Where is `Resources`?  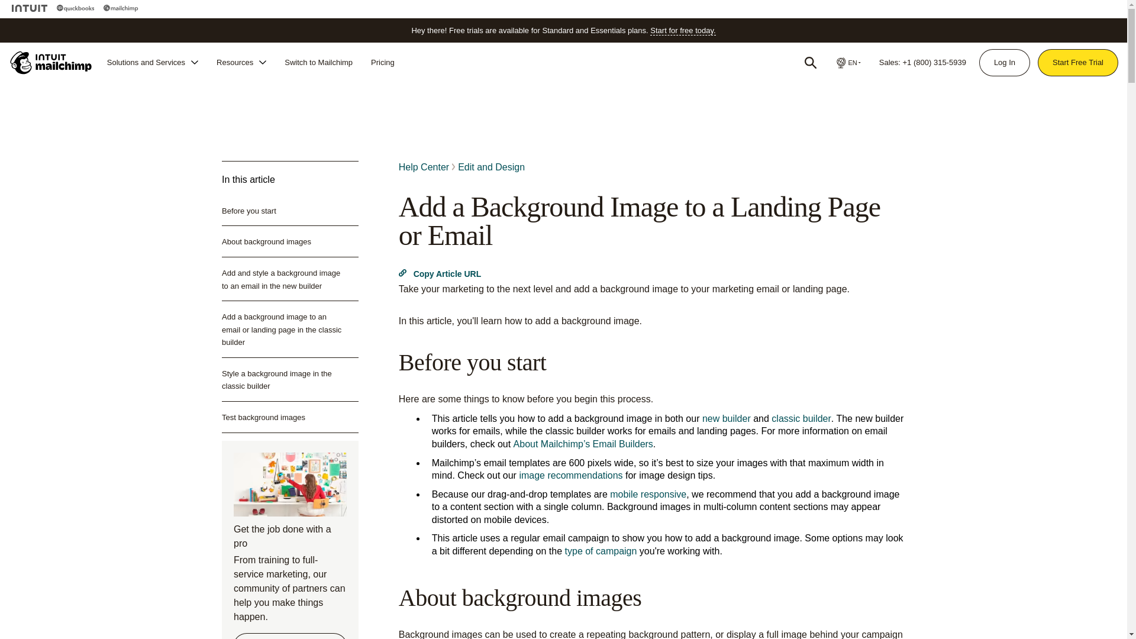
Resources is located at coordinates (241, 62).